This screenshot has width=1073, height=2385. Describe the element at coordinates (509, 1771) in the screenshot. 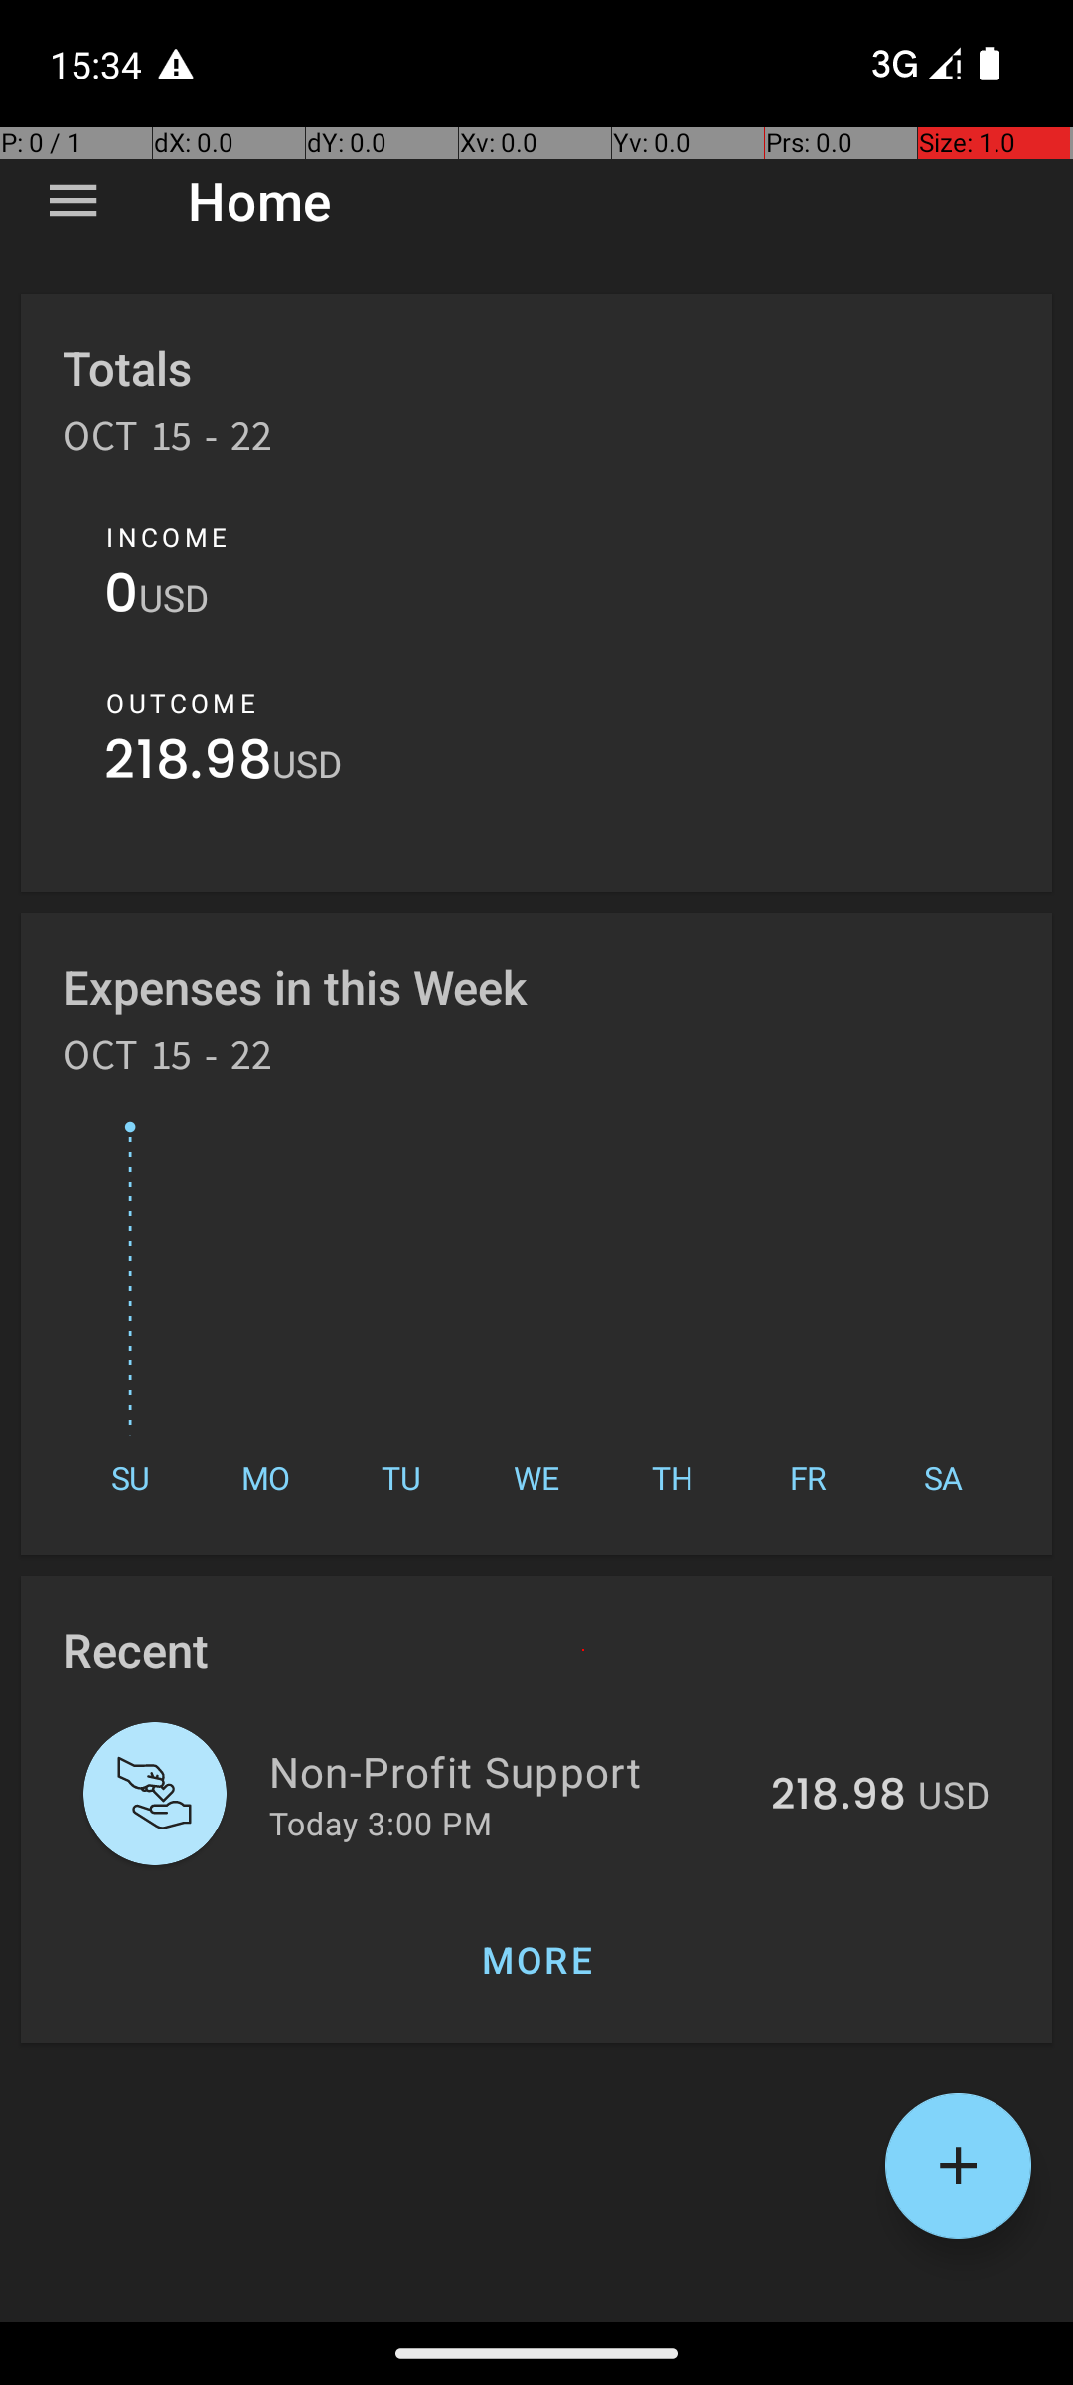

I see `Non-Profit Support` at that location.